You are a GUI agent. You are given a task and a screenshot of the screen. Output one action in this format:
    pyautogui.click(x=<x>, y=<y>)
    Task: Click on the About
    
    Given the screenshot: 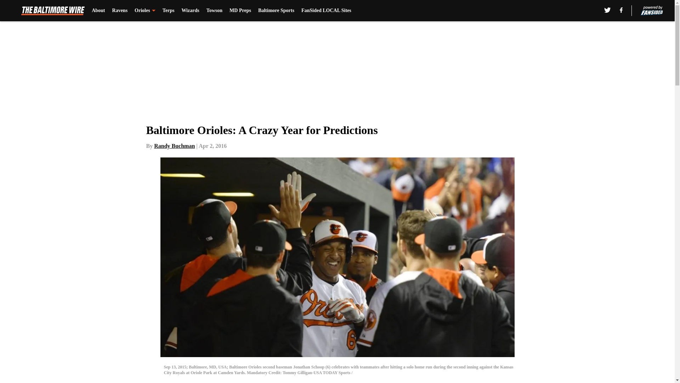 What is the action you would take?
    pyautogui.click(x=98, y=11)
    